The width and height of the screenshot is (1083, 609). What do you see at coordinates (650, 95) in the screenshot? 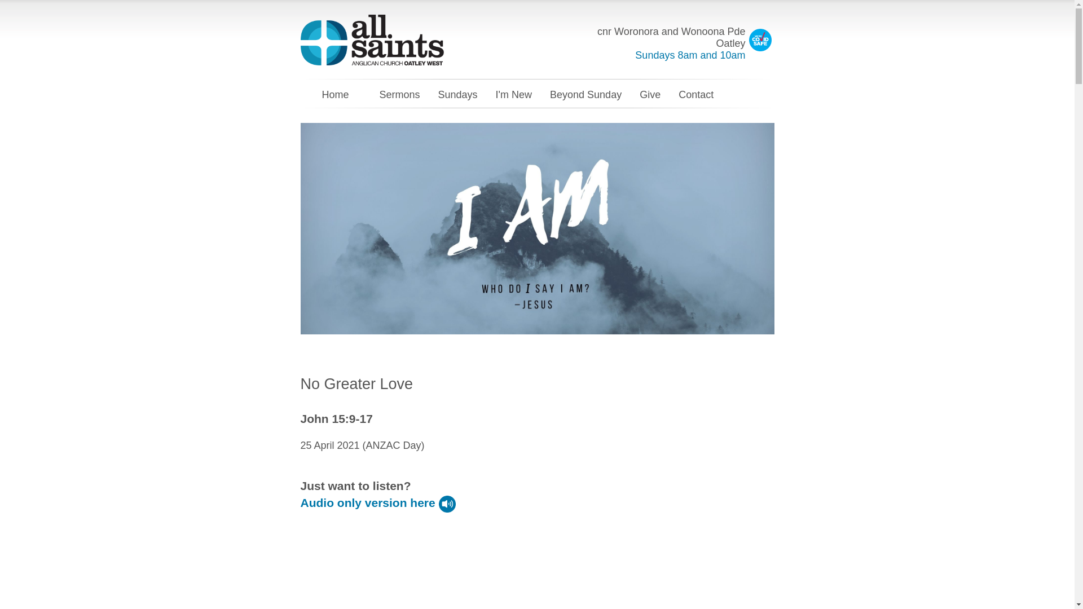
I see `Give` at bounding box center [650, 95].